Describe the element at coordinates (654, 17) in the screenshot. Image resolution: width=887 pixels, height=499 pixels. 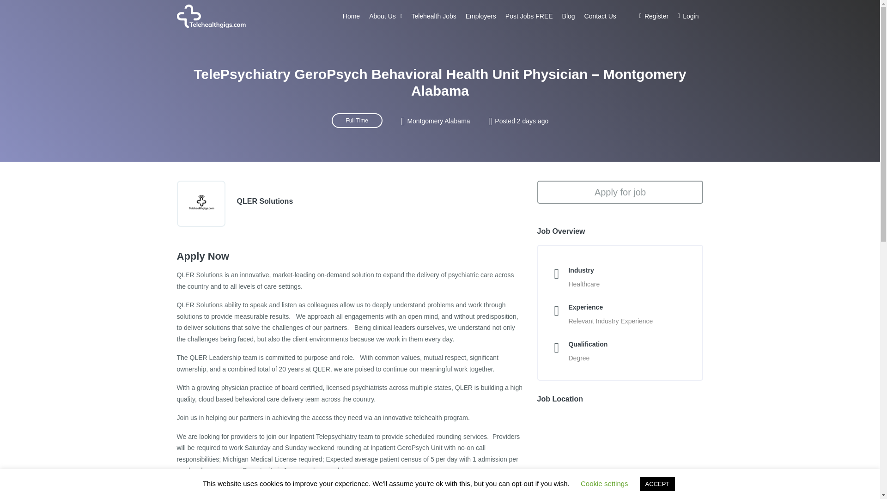
I see `Register` at that location.